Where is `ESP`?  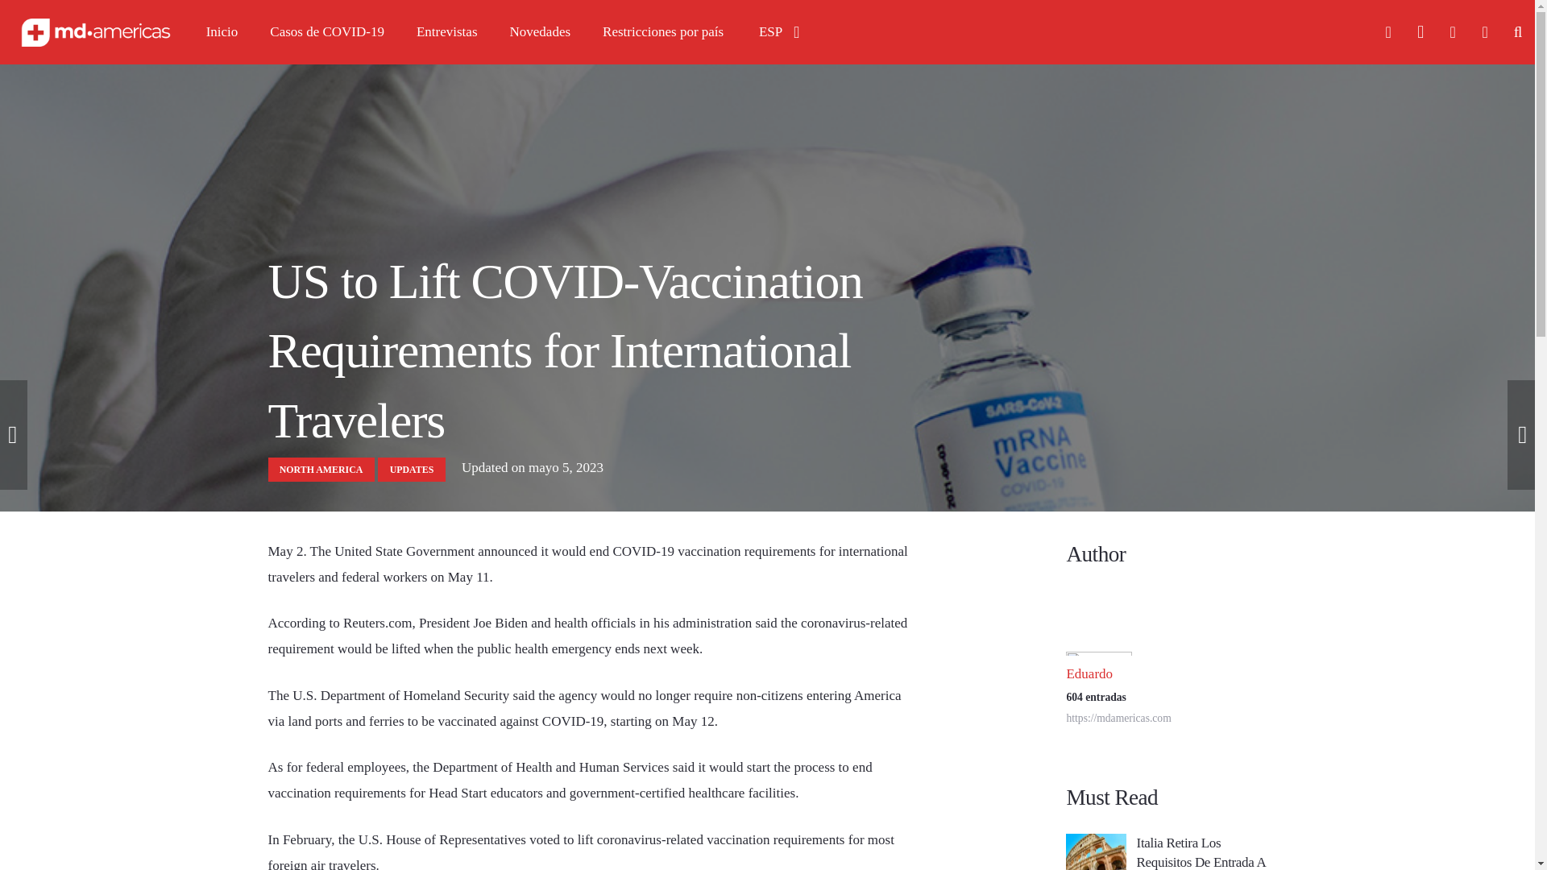 ESP is located at coordinates (779, 32).